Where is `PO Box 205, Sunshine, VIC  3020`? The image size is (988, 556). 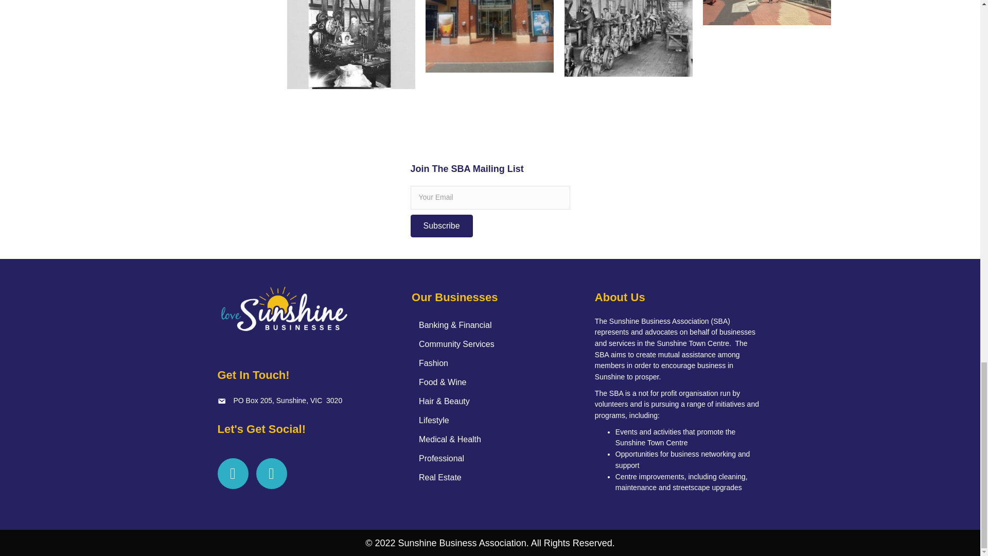
PO Box 205, Sunshine, VIC  3020 is located at coordinates (288, 401).